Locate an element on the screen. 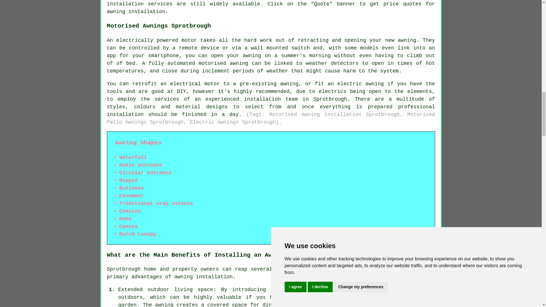  awning is located at coordinates (407, 40).